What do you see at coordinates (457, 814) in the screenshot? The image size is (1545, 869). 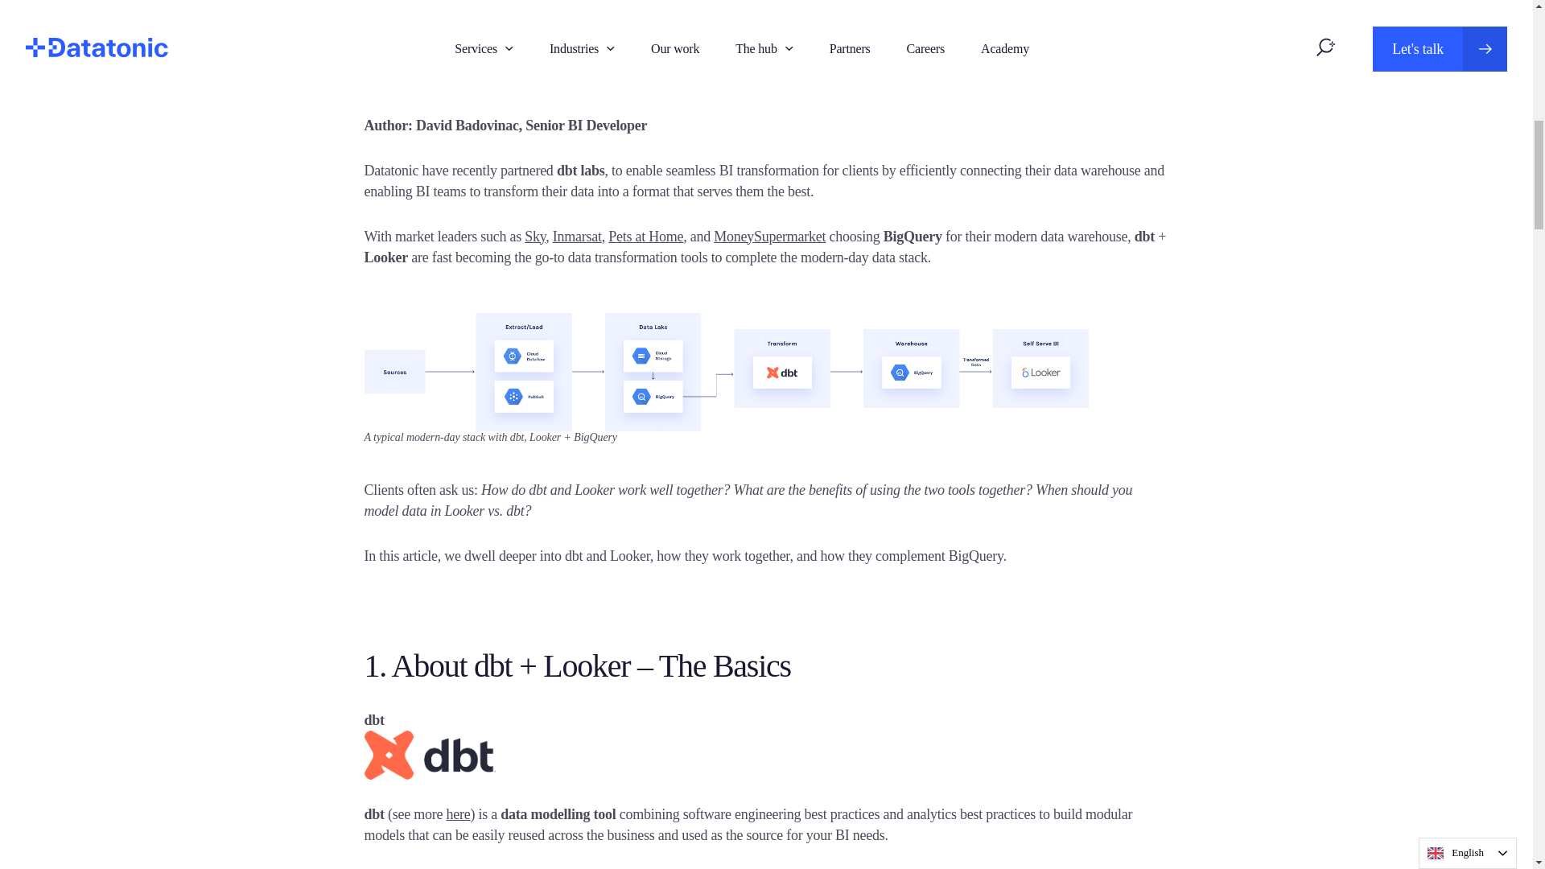 I see `here` at bounding box center [457, 814].